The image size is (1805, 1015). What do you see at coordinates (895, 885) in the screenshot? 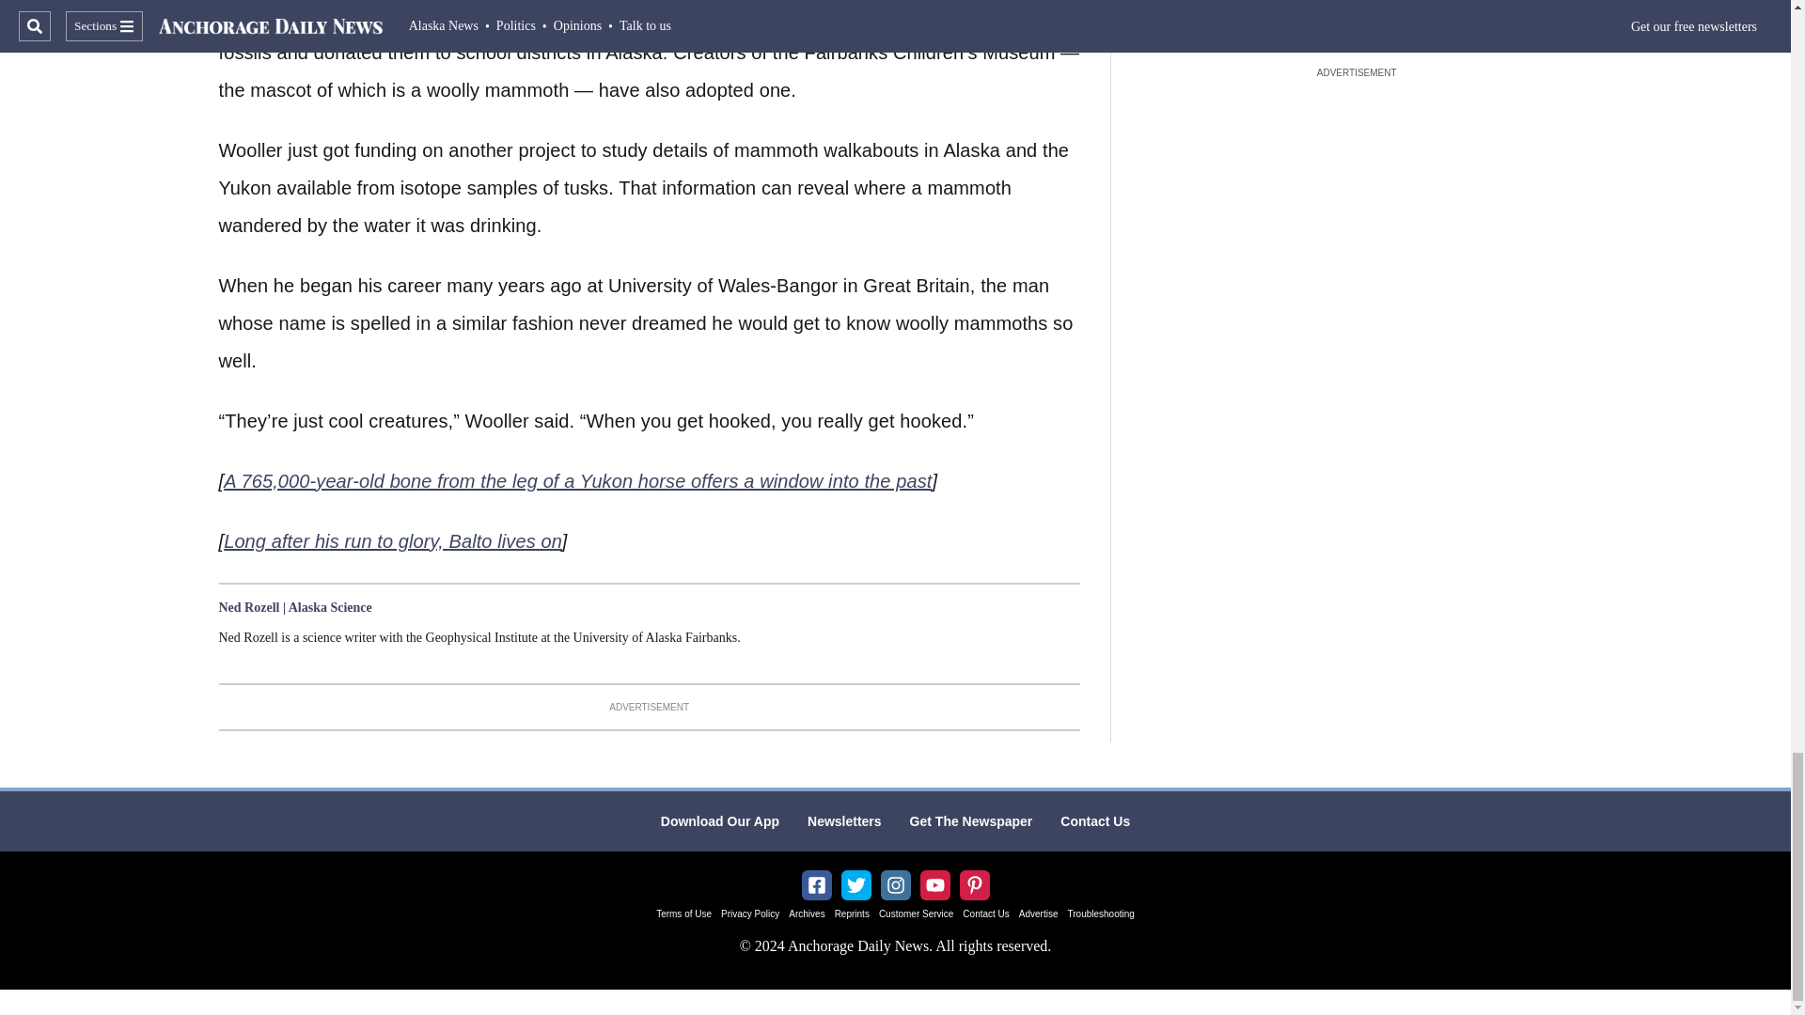
I see `Instagram IconAnchorage Daily News instagram account` at bounding box center [895, 885].